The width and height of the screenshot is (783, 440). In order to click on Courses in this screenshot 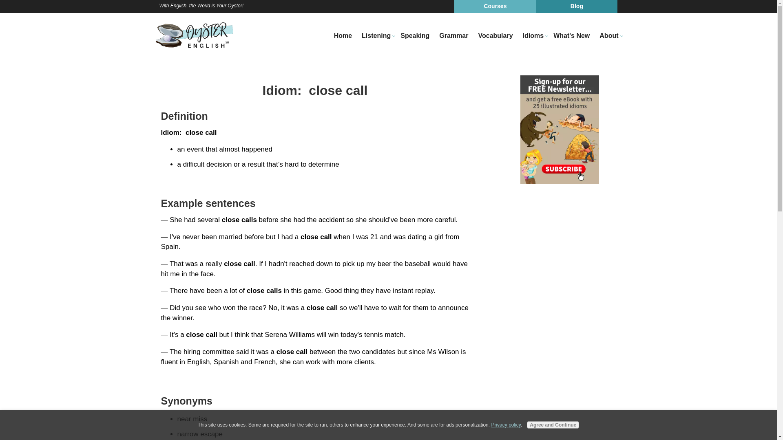, I will do `click(495, 7)`.